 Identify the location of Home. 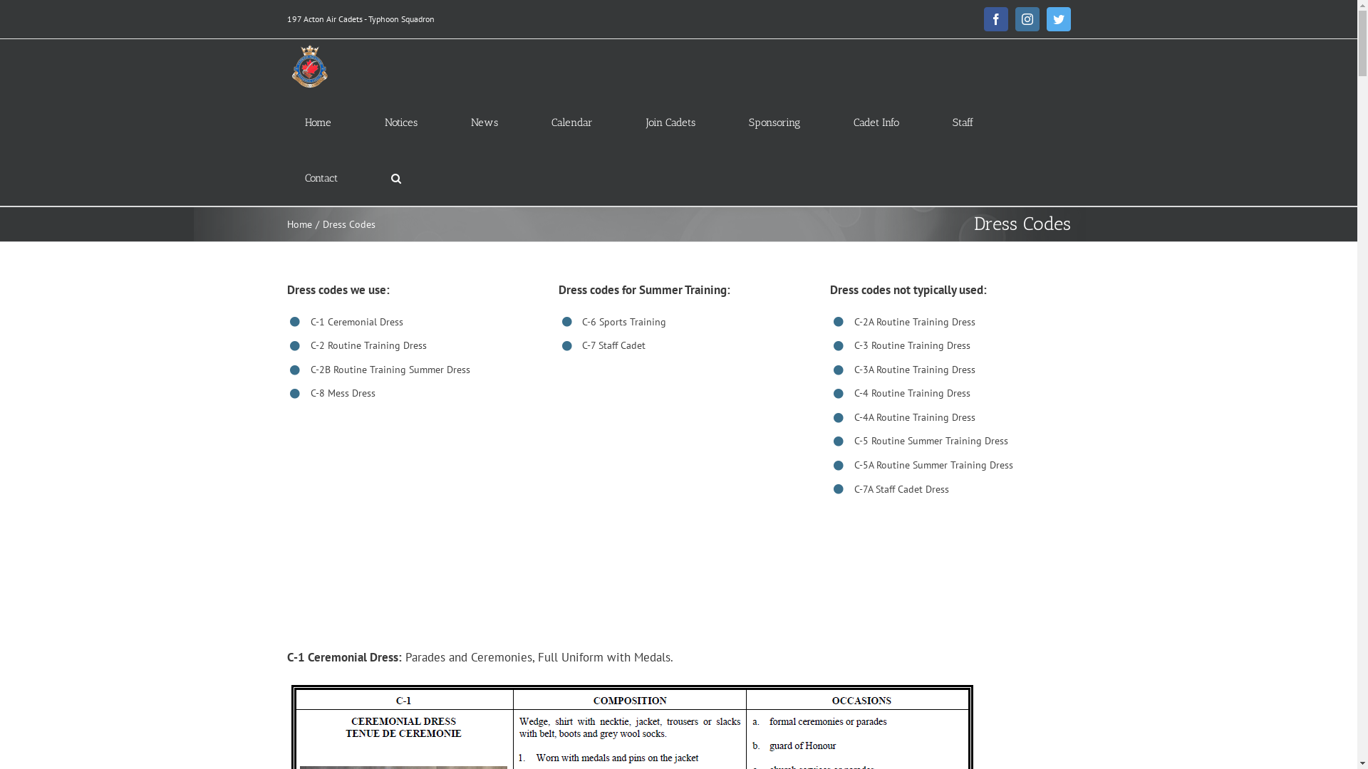
(299, 224).